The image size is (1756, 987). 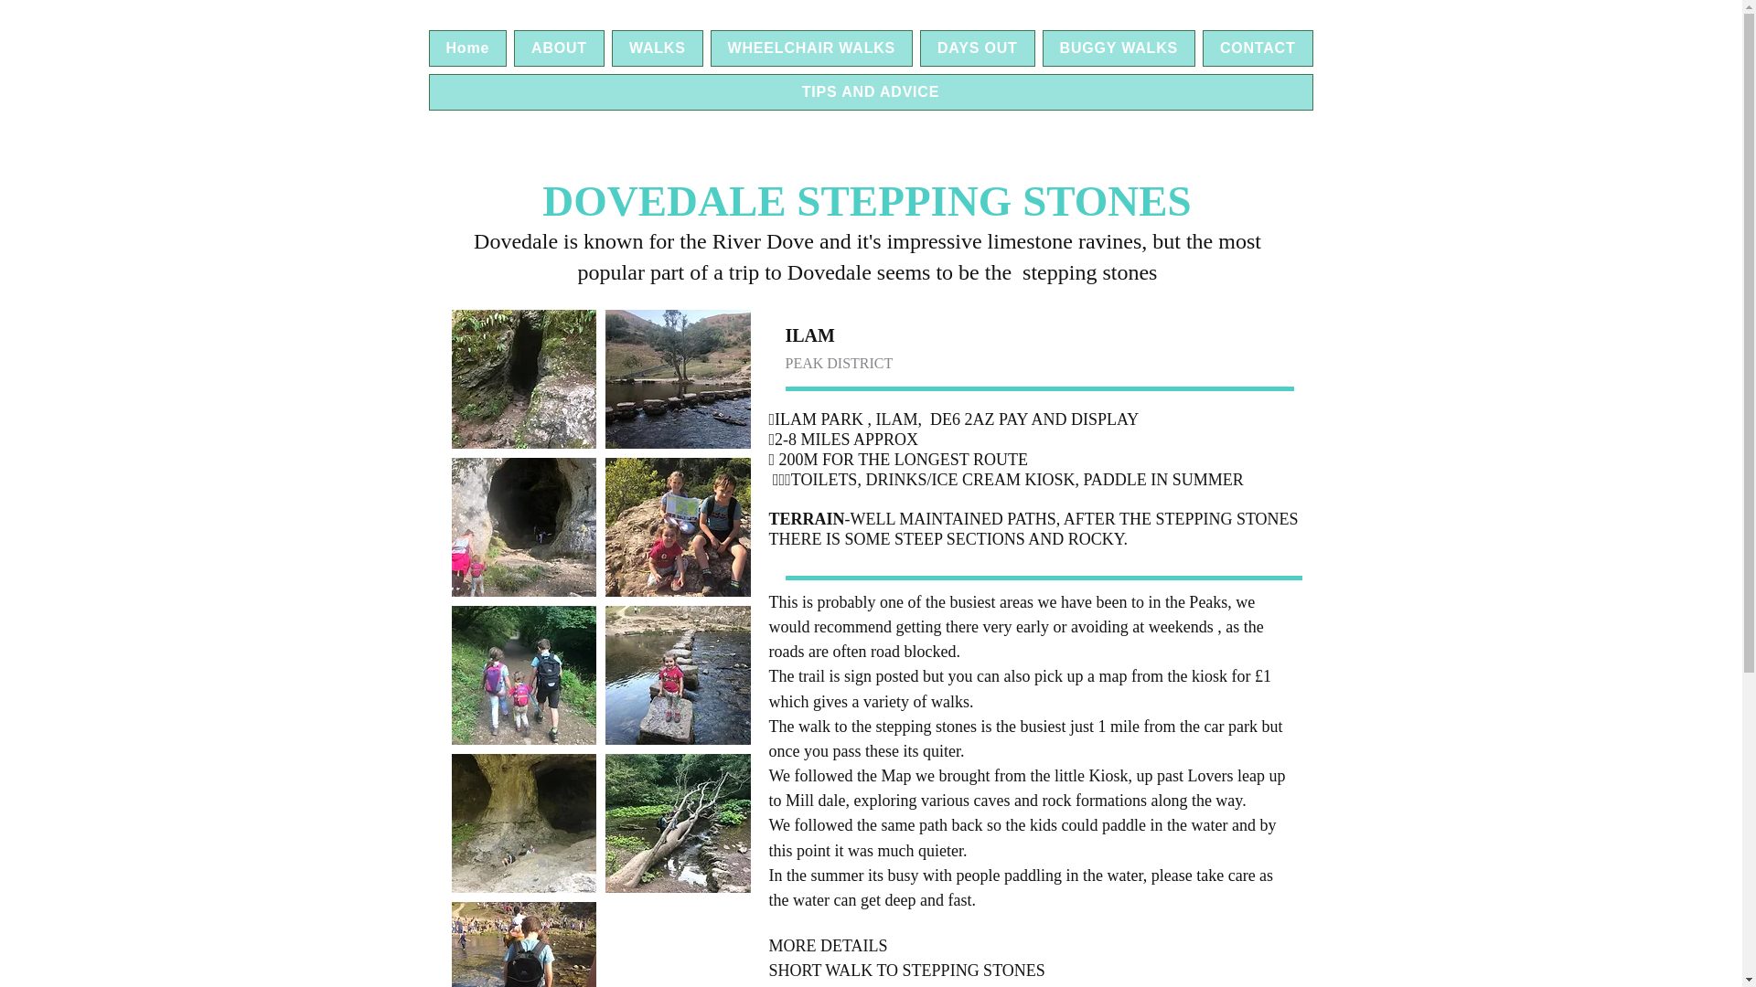 What do you see at coordinates (1258, 48) in the screenshot?
I see `CONTACT` at bounding box center [1258, 48].